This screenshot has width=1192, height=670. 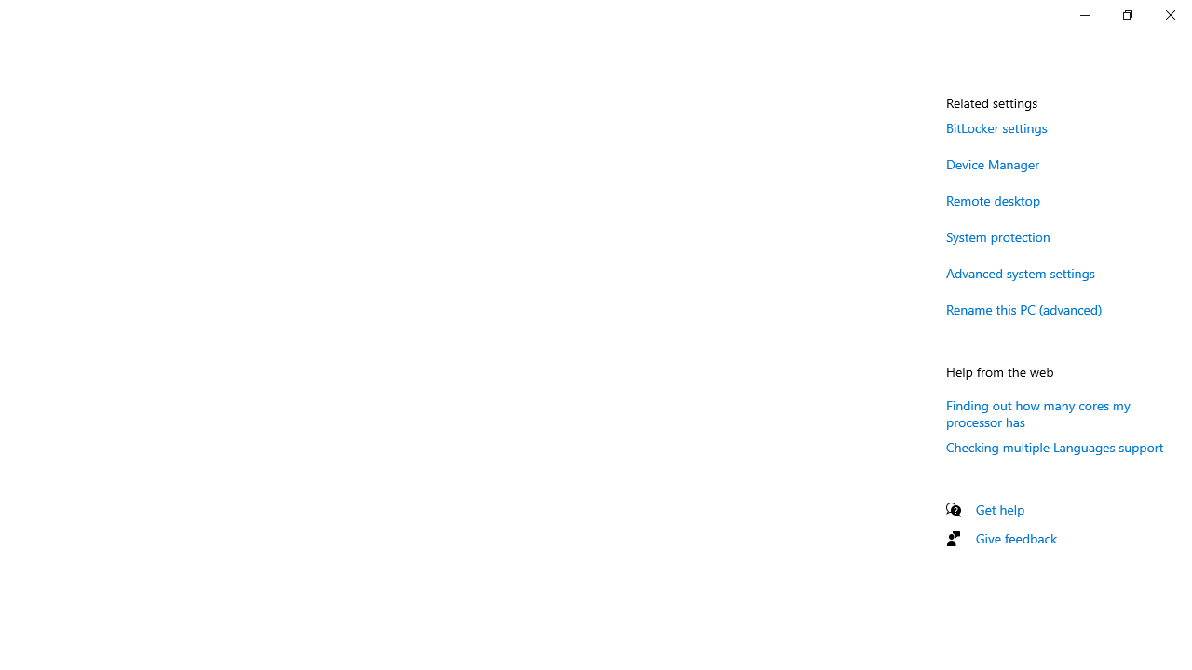 I want to click on System protection, so click(x=998, y=236).